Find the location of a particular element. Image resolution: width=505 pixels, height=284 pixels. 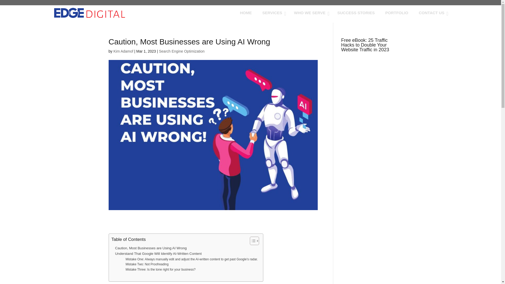

Posts by Kim Adamof is located at coordinates (123, 51).